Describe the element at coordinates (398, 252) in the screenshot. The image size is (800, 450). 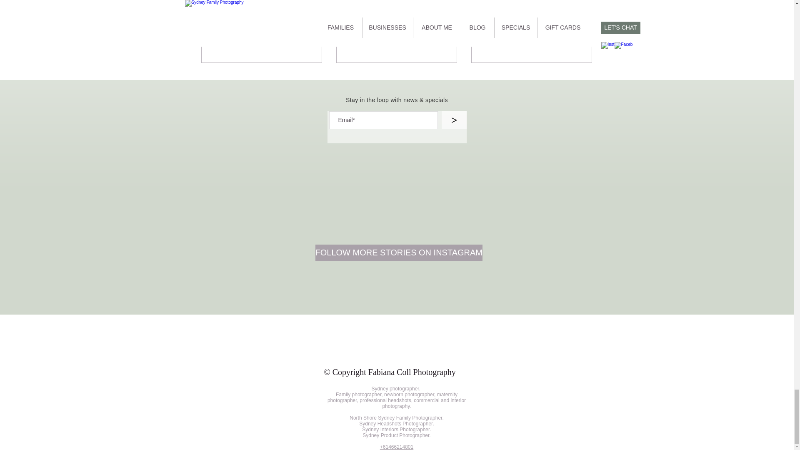
I see `FOLLOW MORE STORIES ON INSTAGRAM` at that location.